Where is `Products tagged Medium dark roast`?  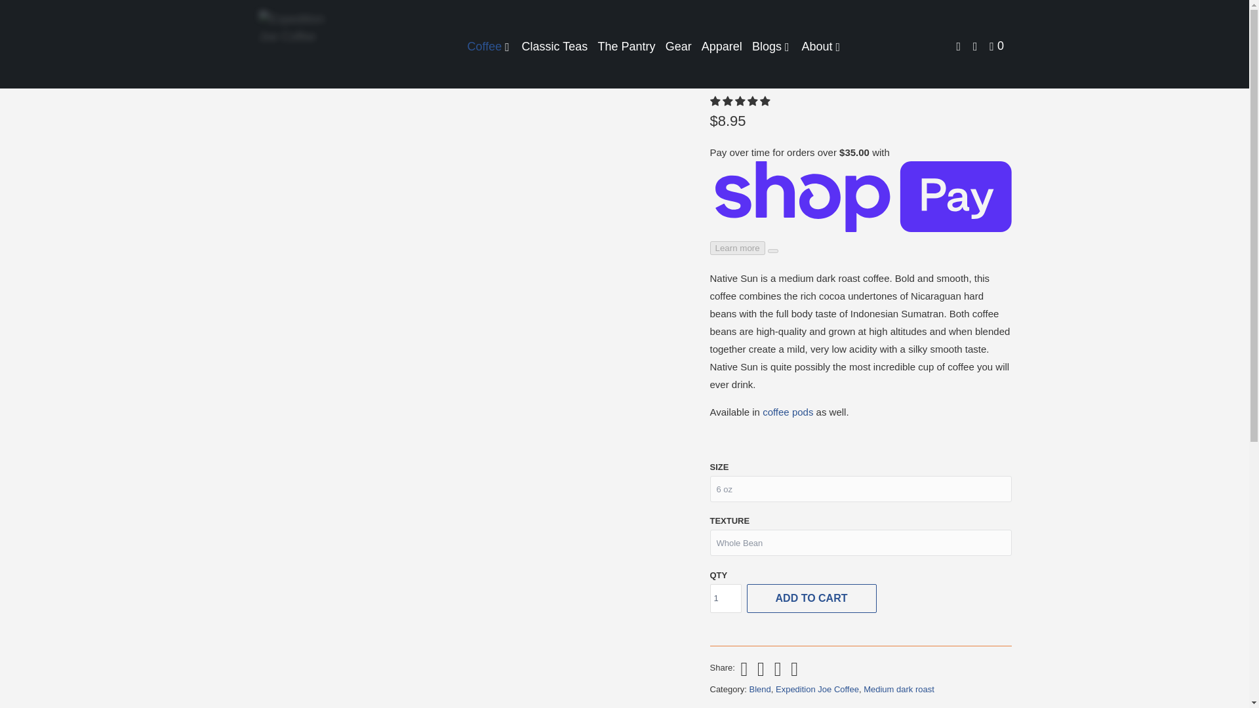 Products tagged Medium dark roast is located at coordinates (898, 690).